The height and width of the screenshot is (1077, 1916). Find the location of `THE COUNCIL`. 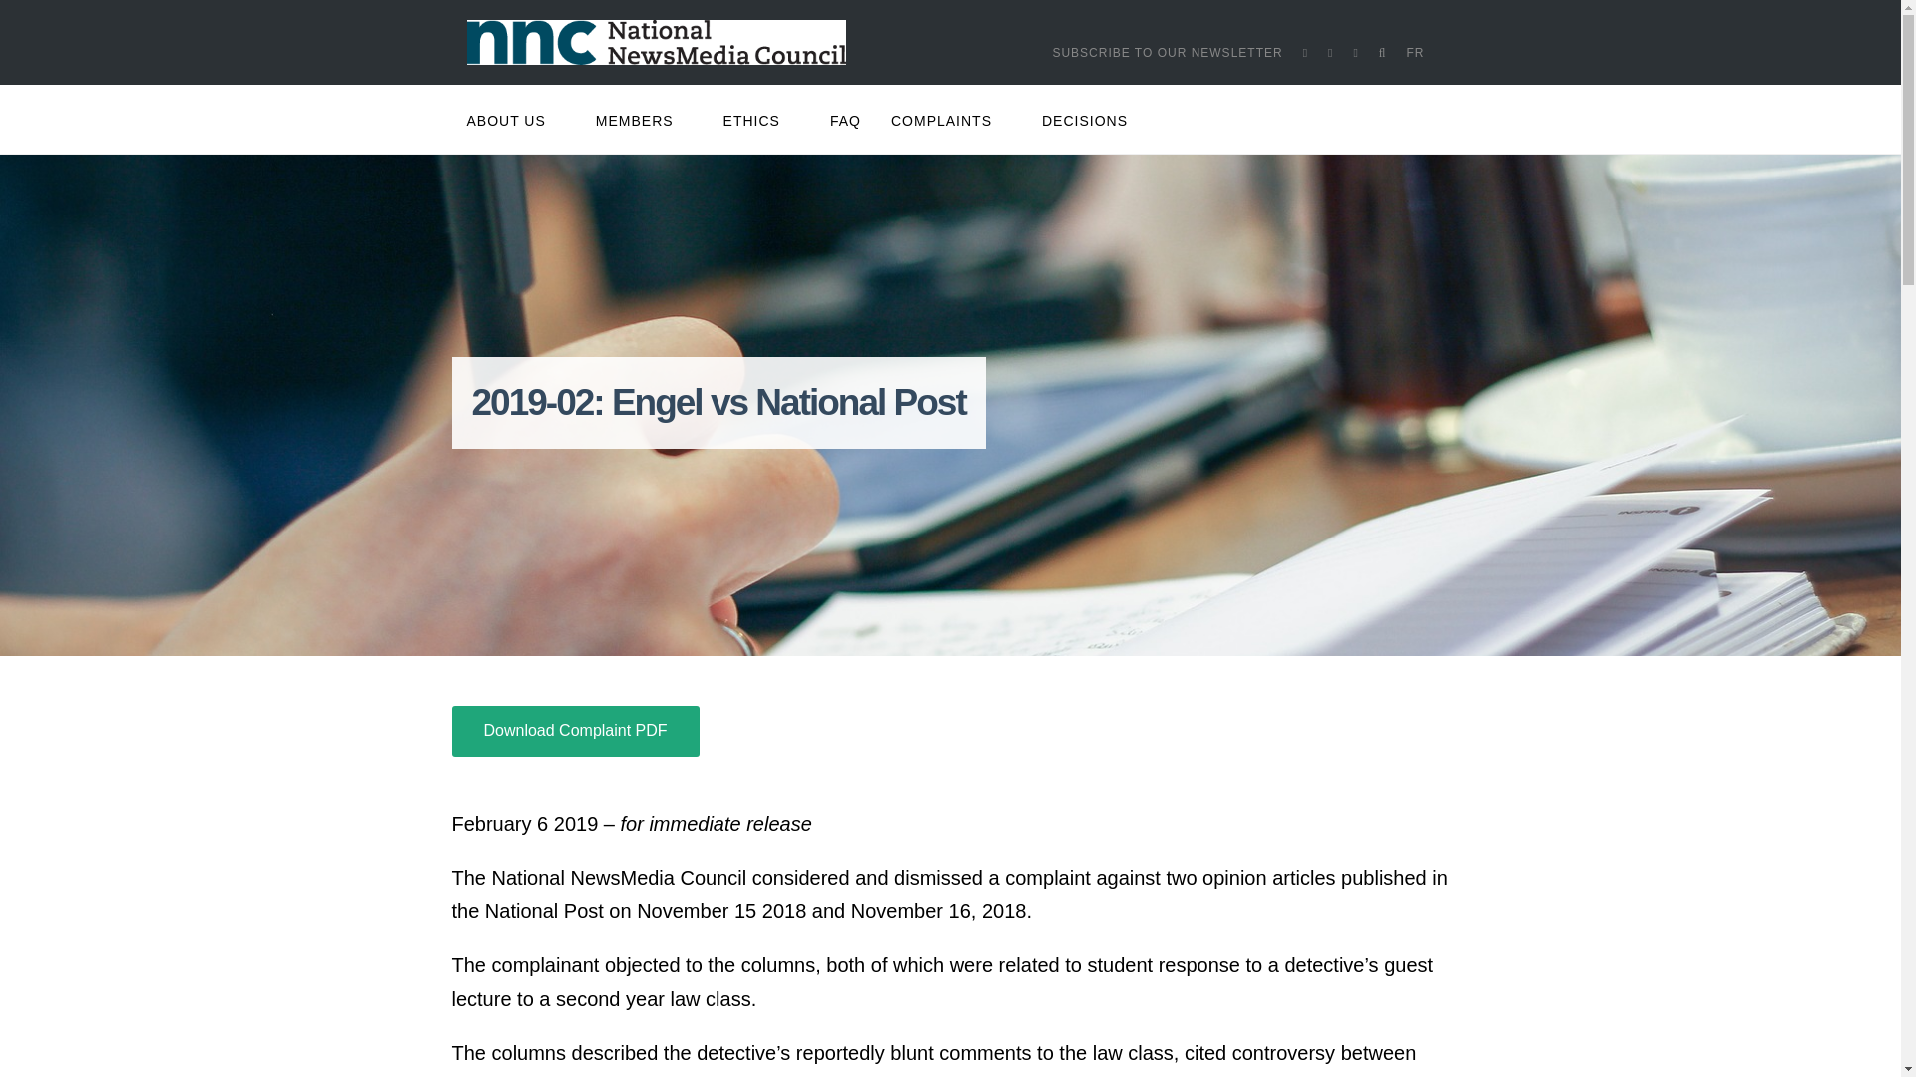

THE COUNCIL is located at coordinates (518, 211).